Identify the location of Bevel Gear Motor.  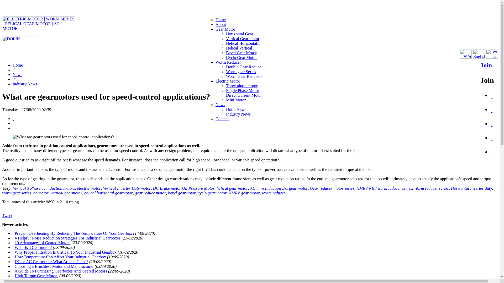
(241, 53).